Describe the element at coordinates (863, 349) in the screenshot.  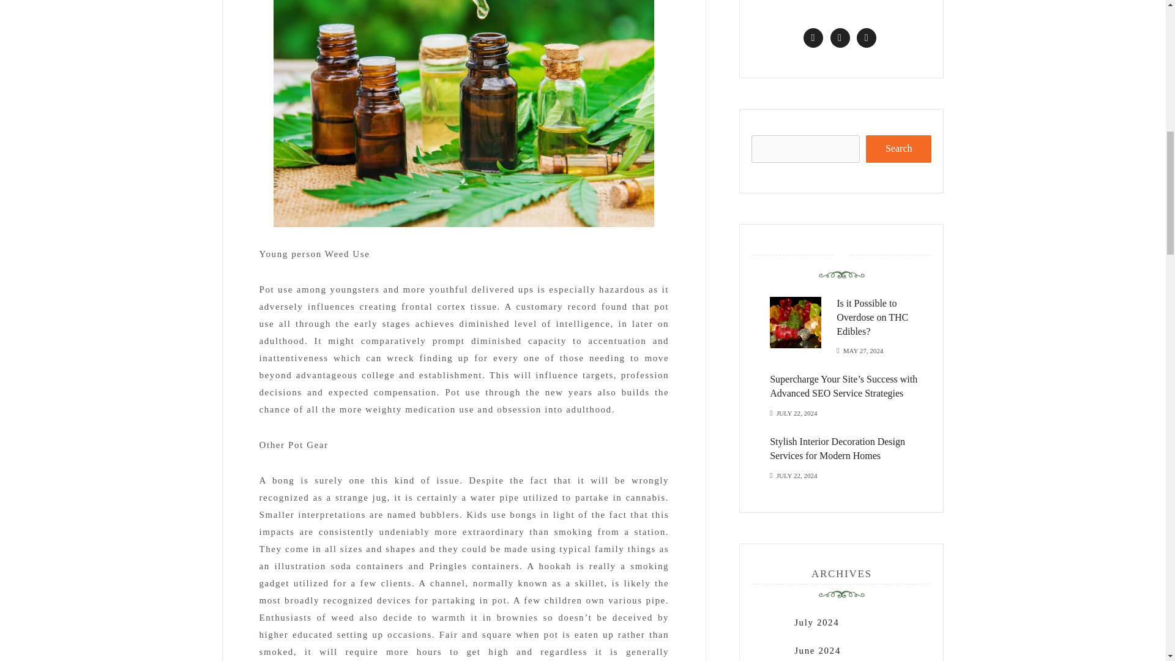
I see `MAY 27, 2024` at that location.